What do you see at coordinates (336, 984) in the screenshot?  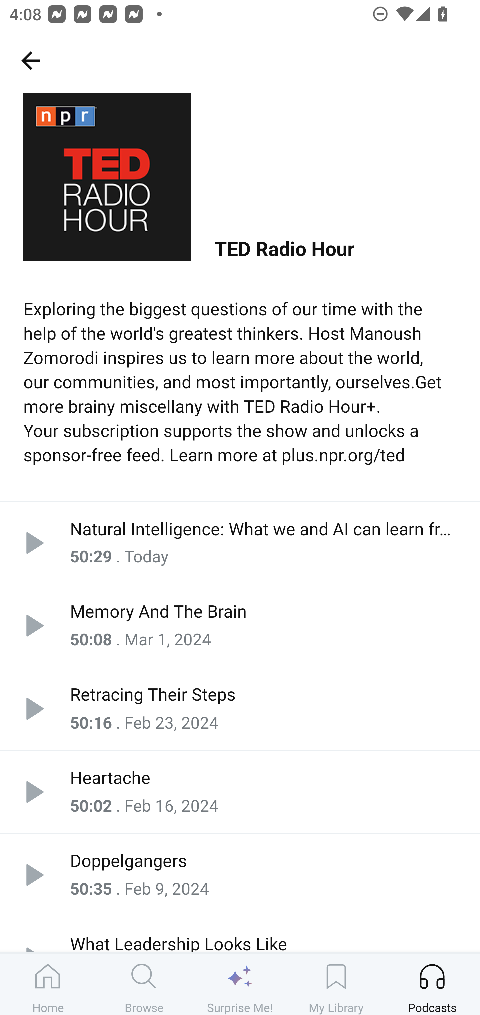 I see `My Library` at bounding box center [336, 984].